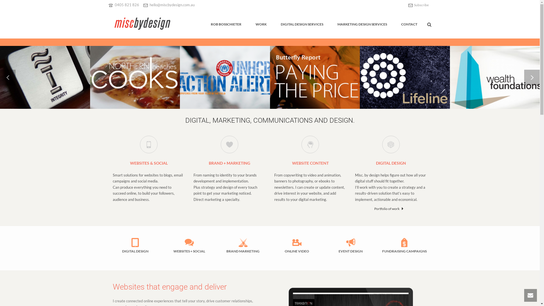 The height and width of the screenshot is (306, 544). I want to click on MARKETING DESIGN SERVICES, so click(362, 25).